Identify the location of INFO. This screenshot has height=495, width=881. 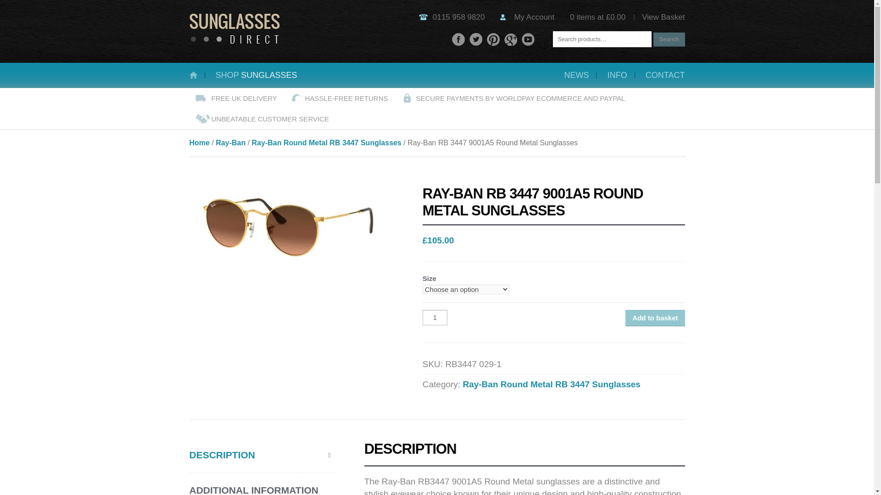
(617, 75).